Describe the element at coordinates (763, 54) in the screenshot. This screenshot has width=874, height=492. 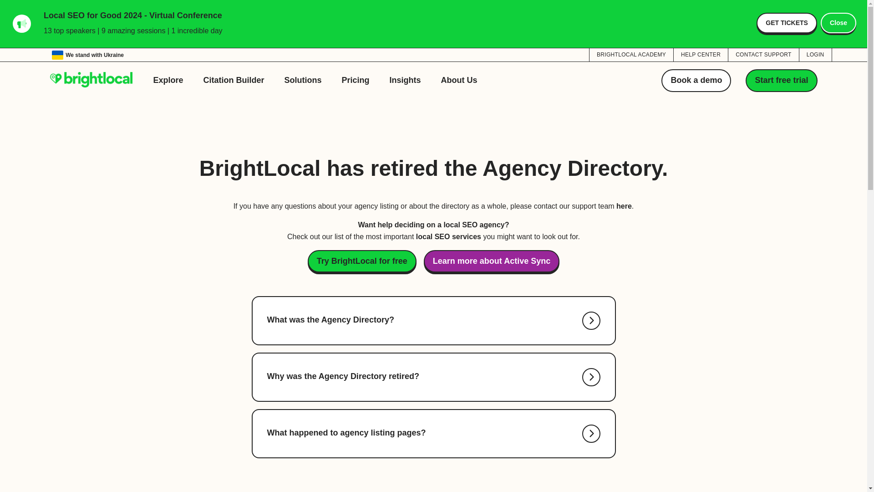
I see `CONTACT SUPPORT` at that location.